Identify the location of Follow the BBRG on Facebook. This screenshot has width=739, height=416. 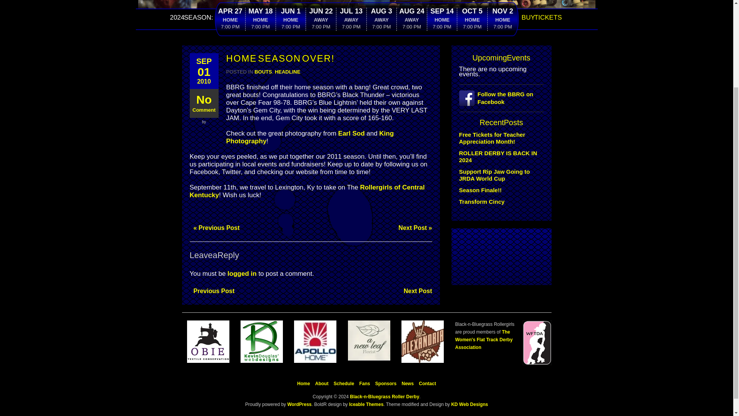
(500, 98).